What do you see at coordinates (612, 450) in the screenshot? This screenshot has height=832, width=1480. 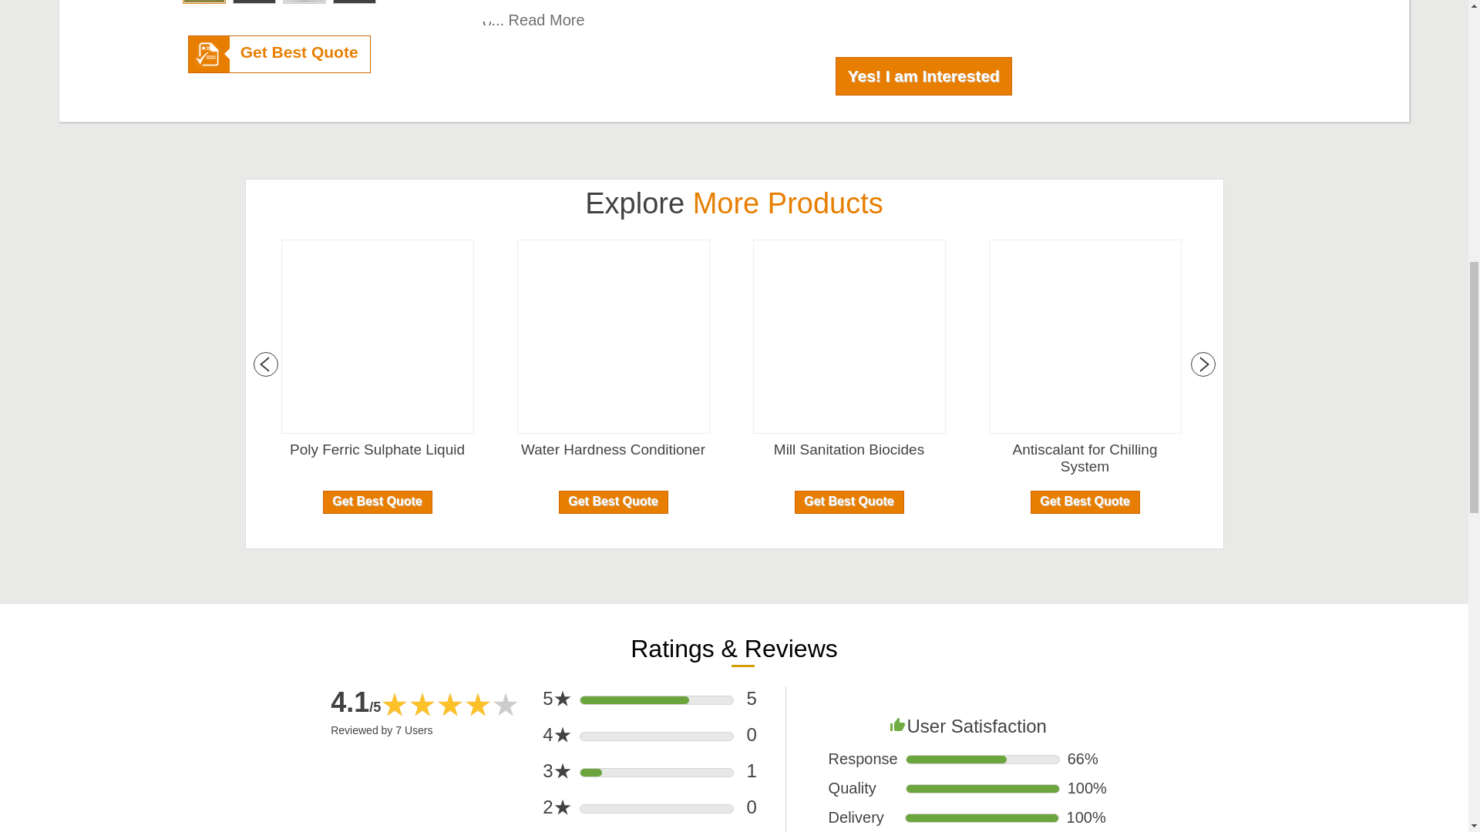 I see `Water Hardness Conditioner` at bounding box center [612, 450].